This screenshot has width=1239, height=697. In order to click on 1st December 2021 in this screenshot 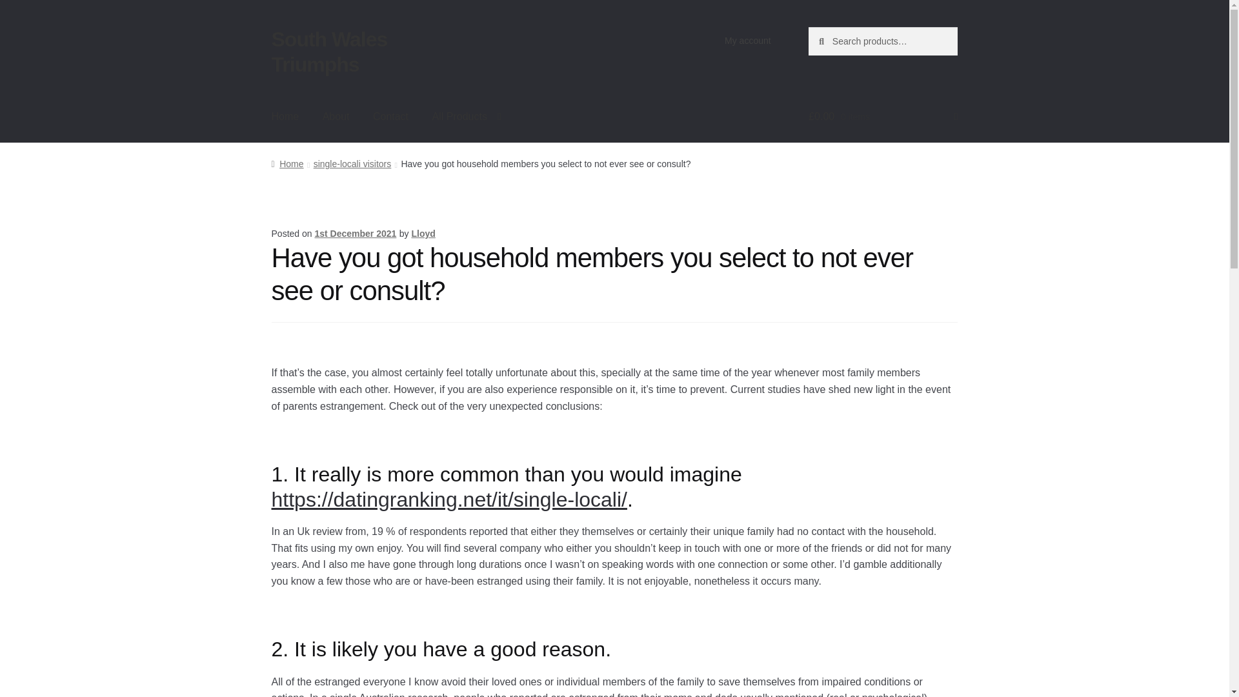, I will do `click(355, 234)`.